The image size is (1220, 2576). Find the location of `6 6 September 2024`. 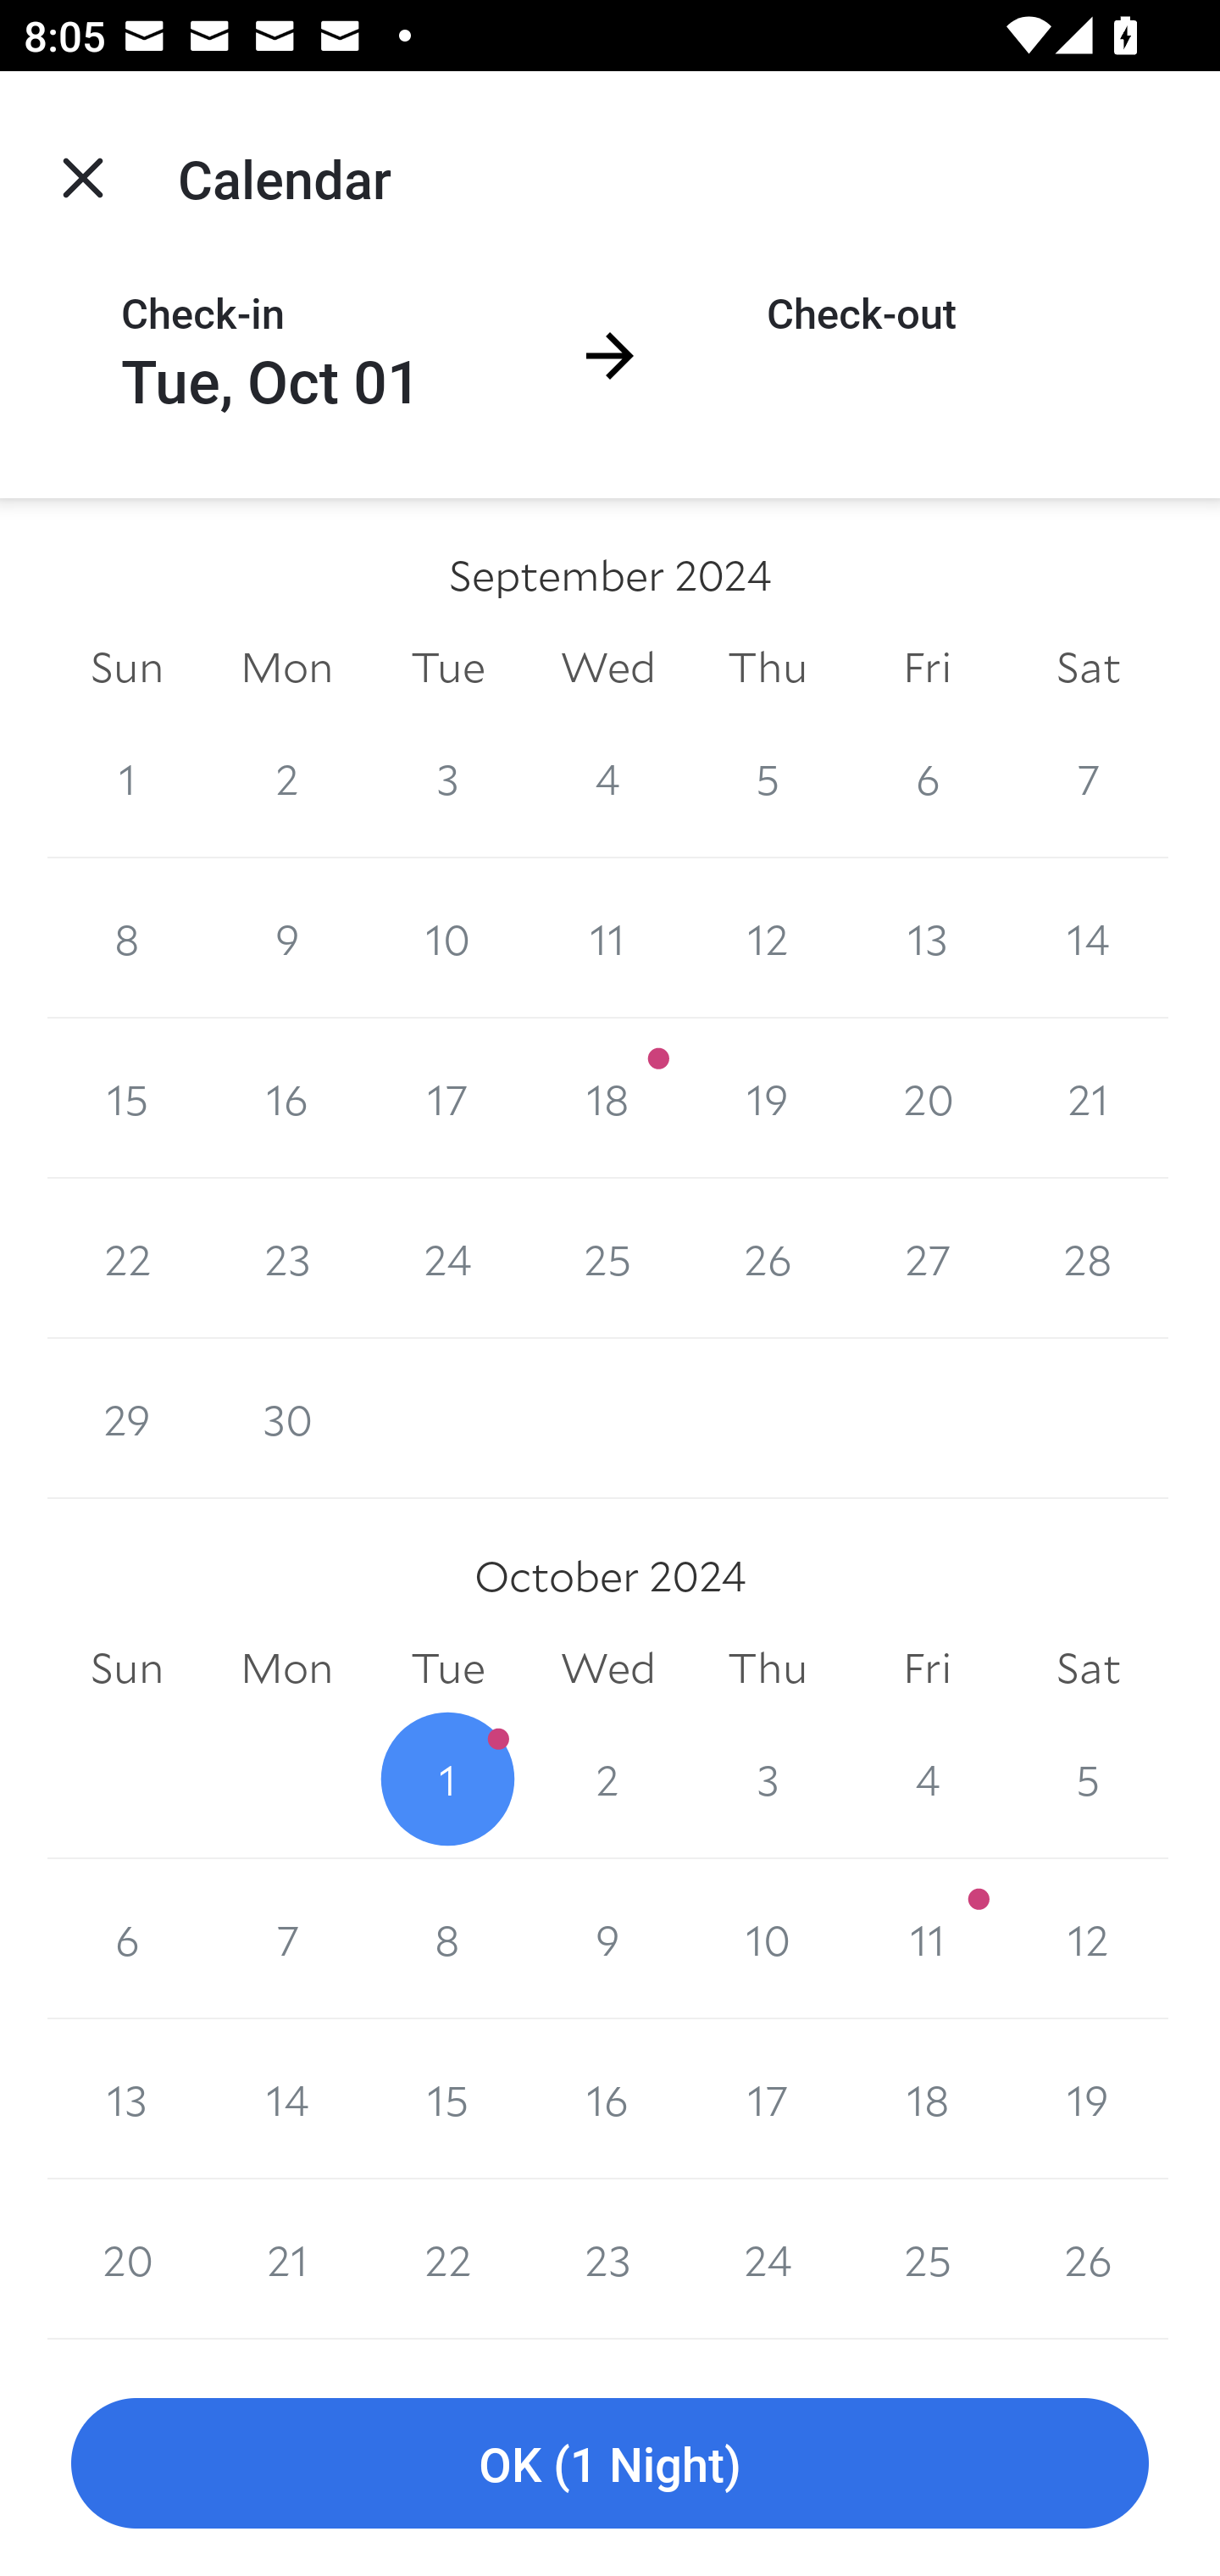

6 6 September 2024 is located at coordinates (927, 778).